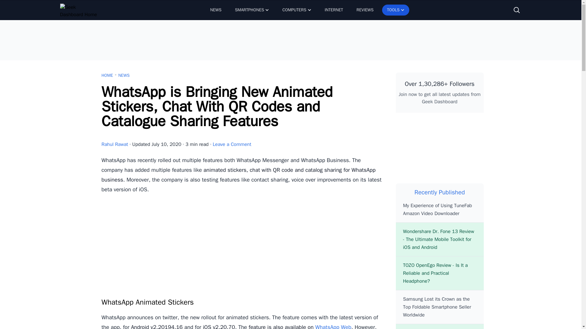 The width and height of the screenshot is (586, 329). Describe the element at coordinates (365, 10) in the screenshot. I see `REVIEWS` at that location.